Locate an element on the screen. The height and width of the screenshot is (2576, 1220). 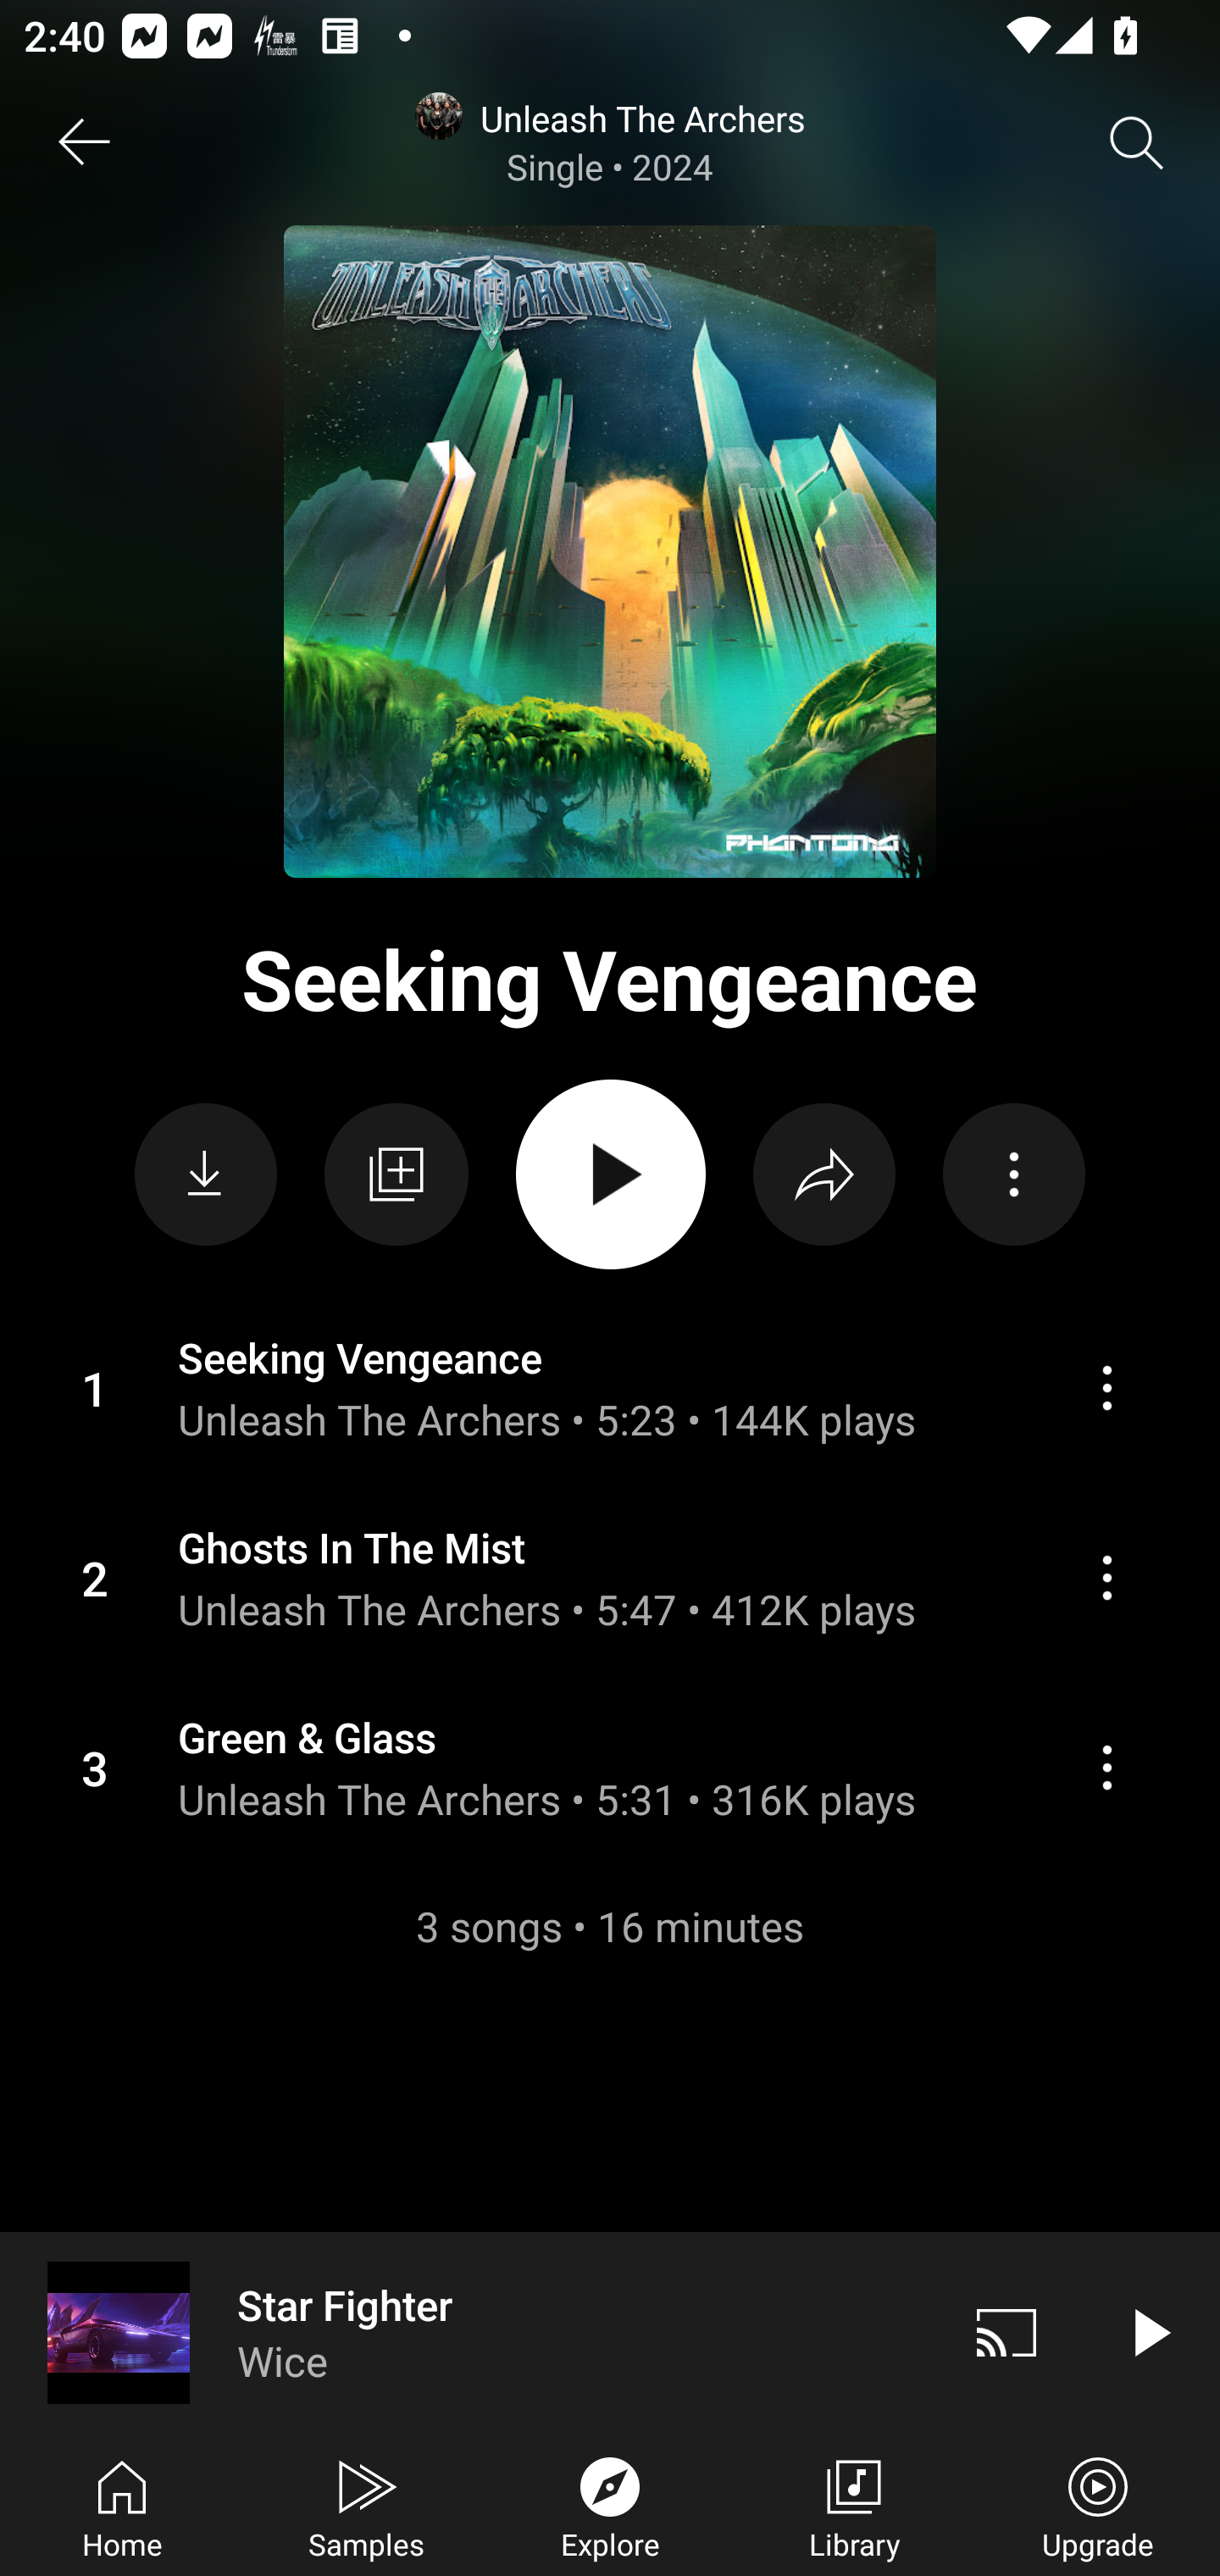
Play video is located at coordinates (1149, 2332).